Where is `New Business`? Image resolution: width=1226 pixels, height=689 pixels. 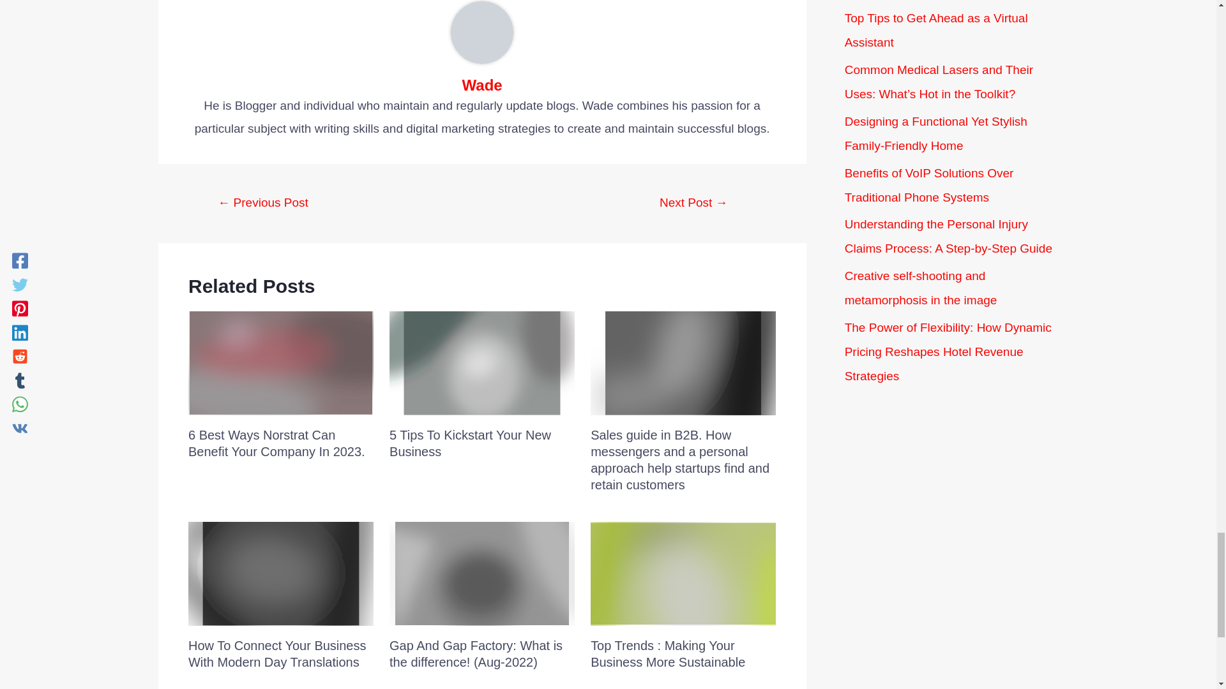 New Business is located at coordinates (482, 364).